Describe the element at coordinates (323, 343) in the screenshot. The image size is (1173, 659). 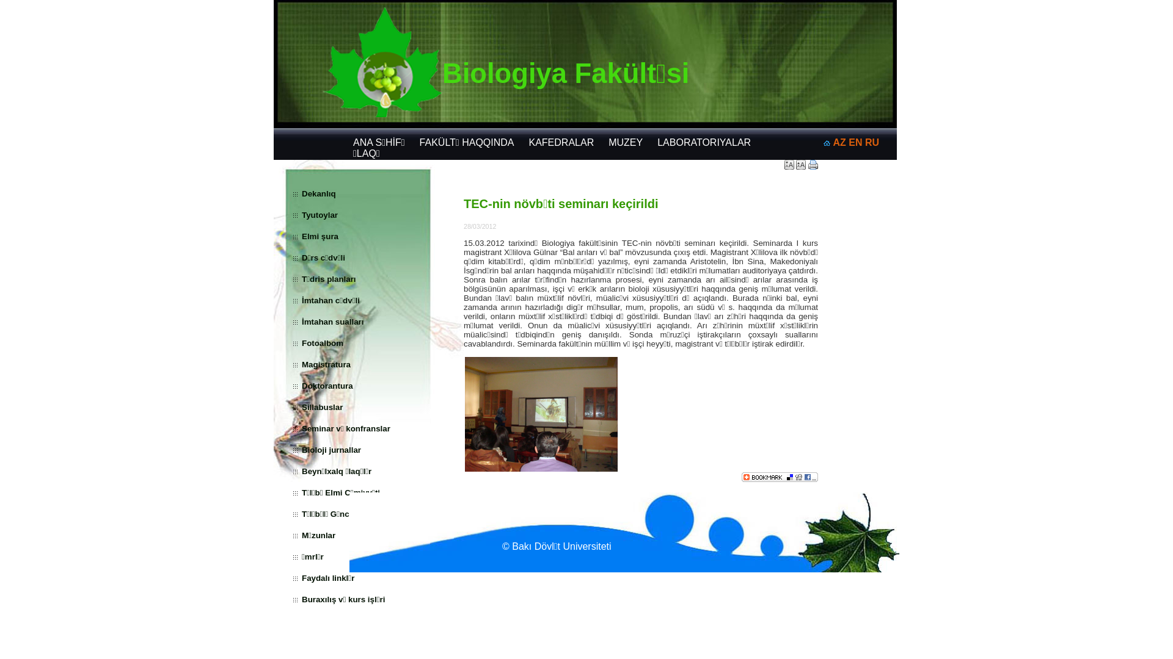
I see `Fotoalbom` at that location.